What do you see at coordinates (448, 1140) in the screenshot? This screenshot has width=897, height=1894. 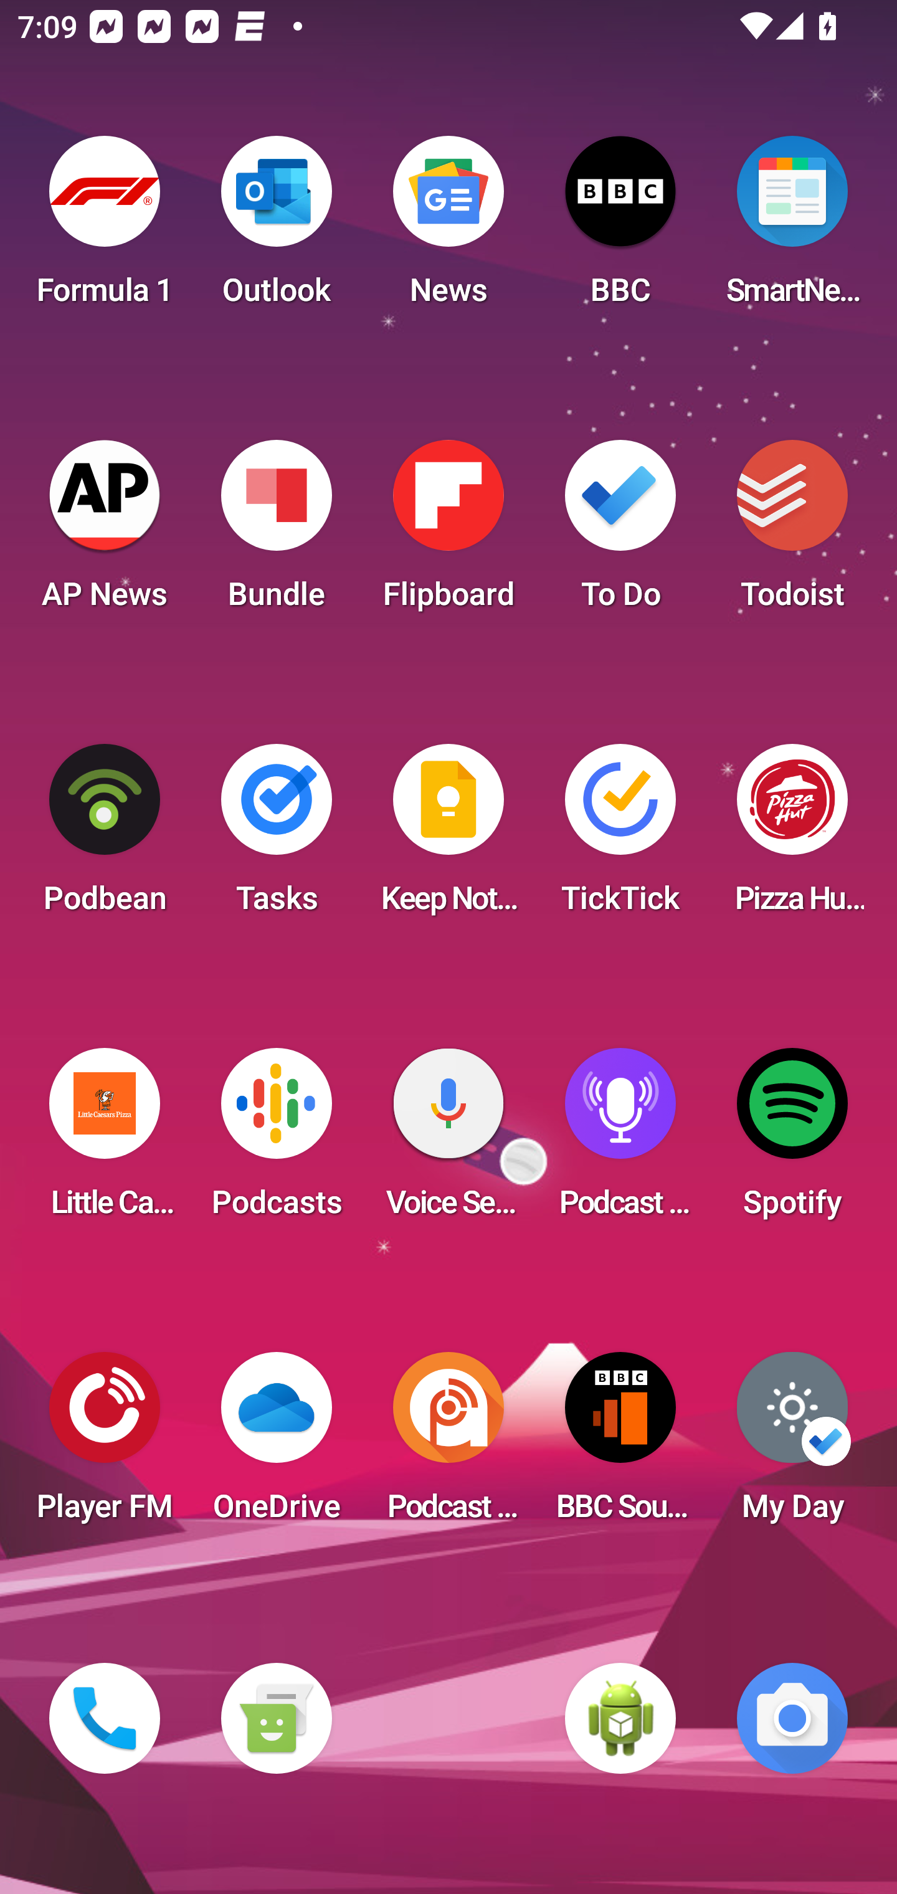 I see `Voice Search` at bounding box center [448, 1140].